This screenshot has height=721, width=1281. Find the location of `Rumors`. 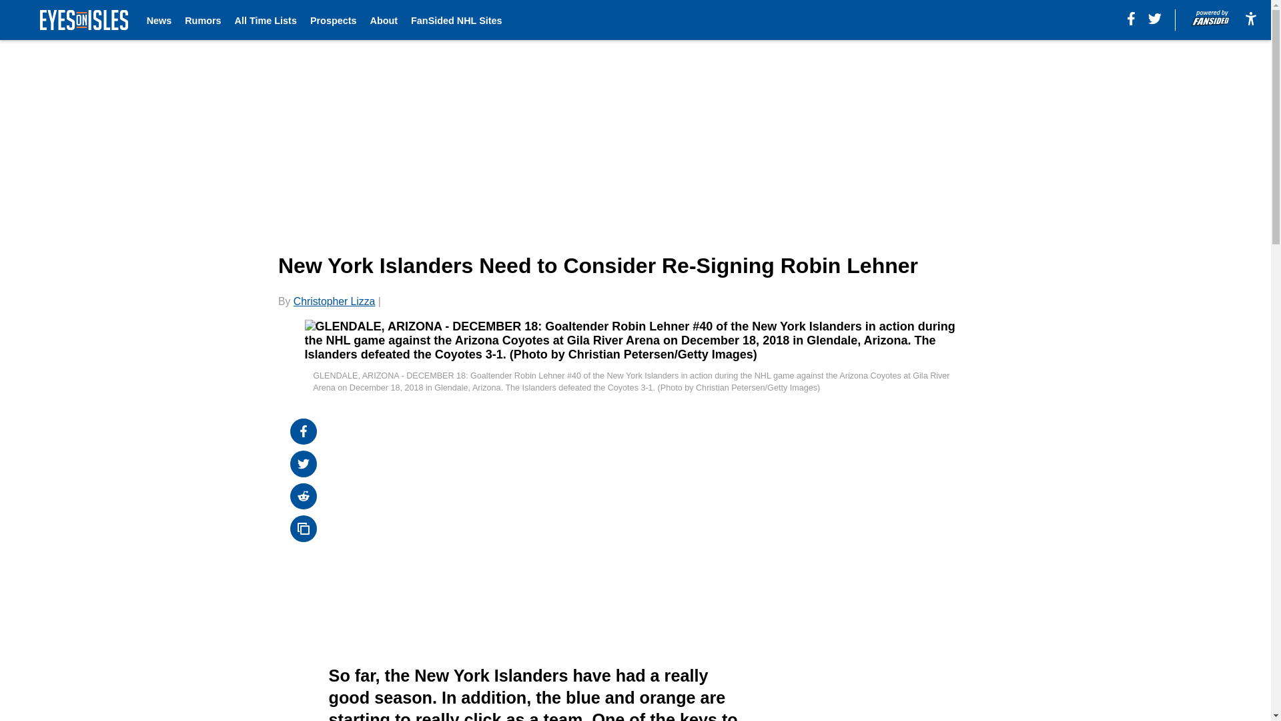

Rumors is located at coordinates (202, 20).